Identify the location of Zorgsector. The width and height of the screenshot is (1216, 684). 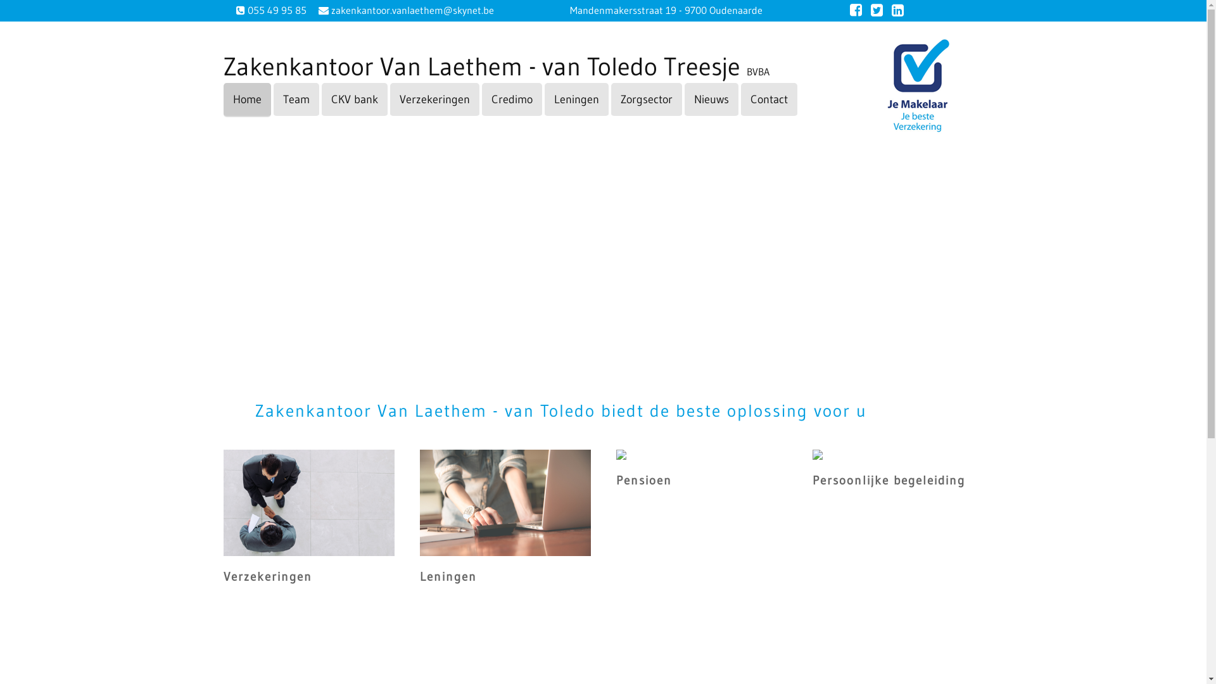
(646, 100).